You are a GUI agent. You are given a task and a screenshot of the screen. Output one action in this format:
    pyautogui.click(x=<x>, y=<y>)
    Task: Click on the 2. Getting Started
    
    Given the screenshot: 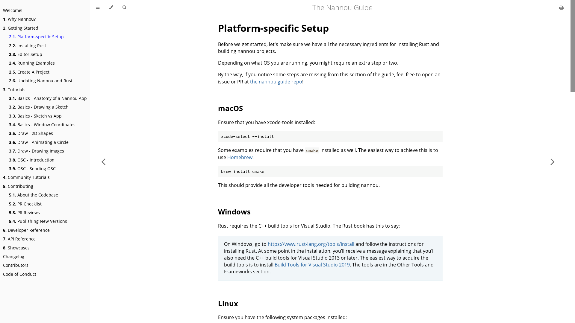 What is the action you would take?
    pyautogui.click(x=21, y=28)
    